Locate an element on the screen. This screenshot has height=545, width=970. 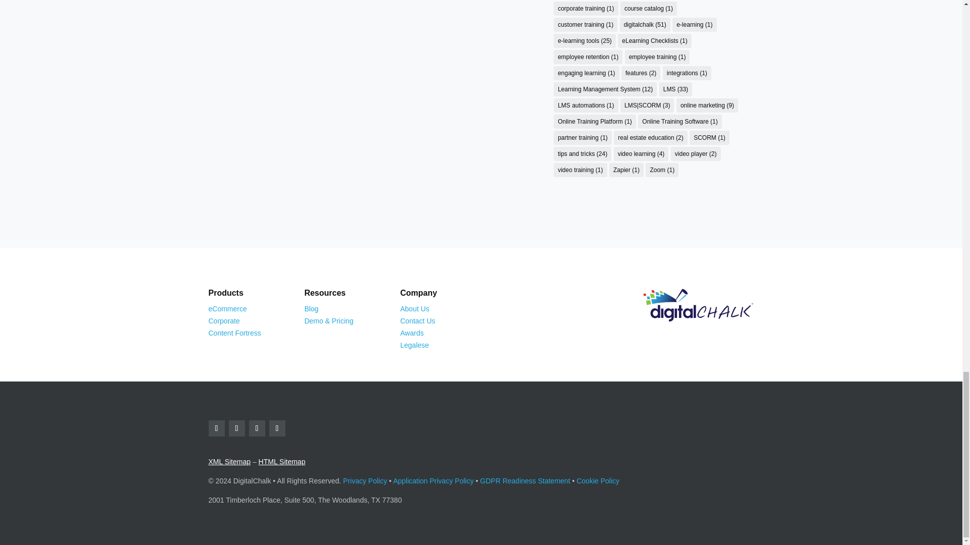
Follow on LinkedIn is located at coordinates (277, 428).